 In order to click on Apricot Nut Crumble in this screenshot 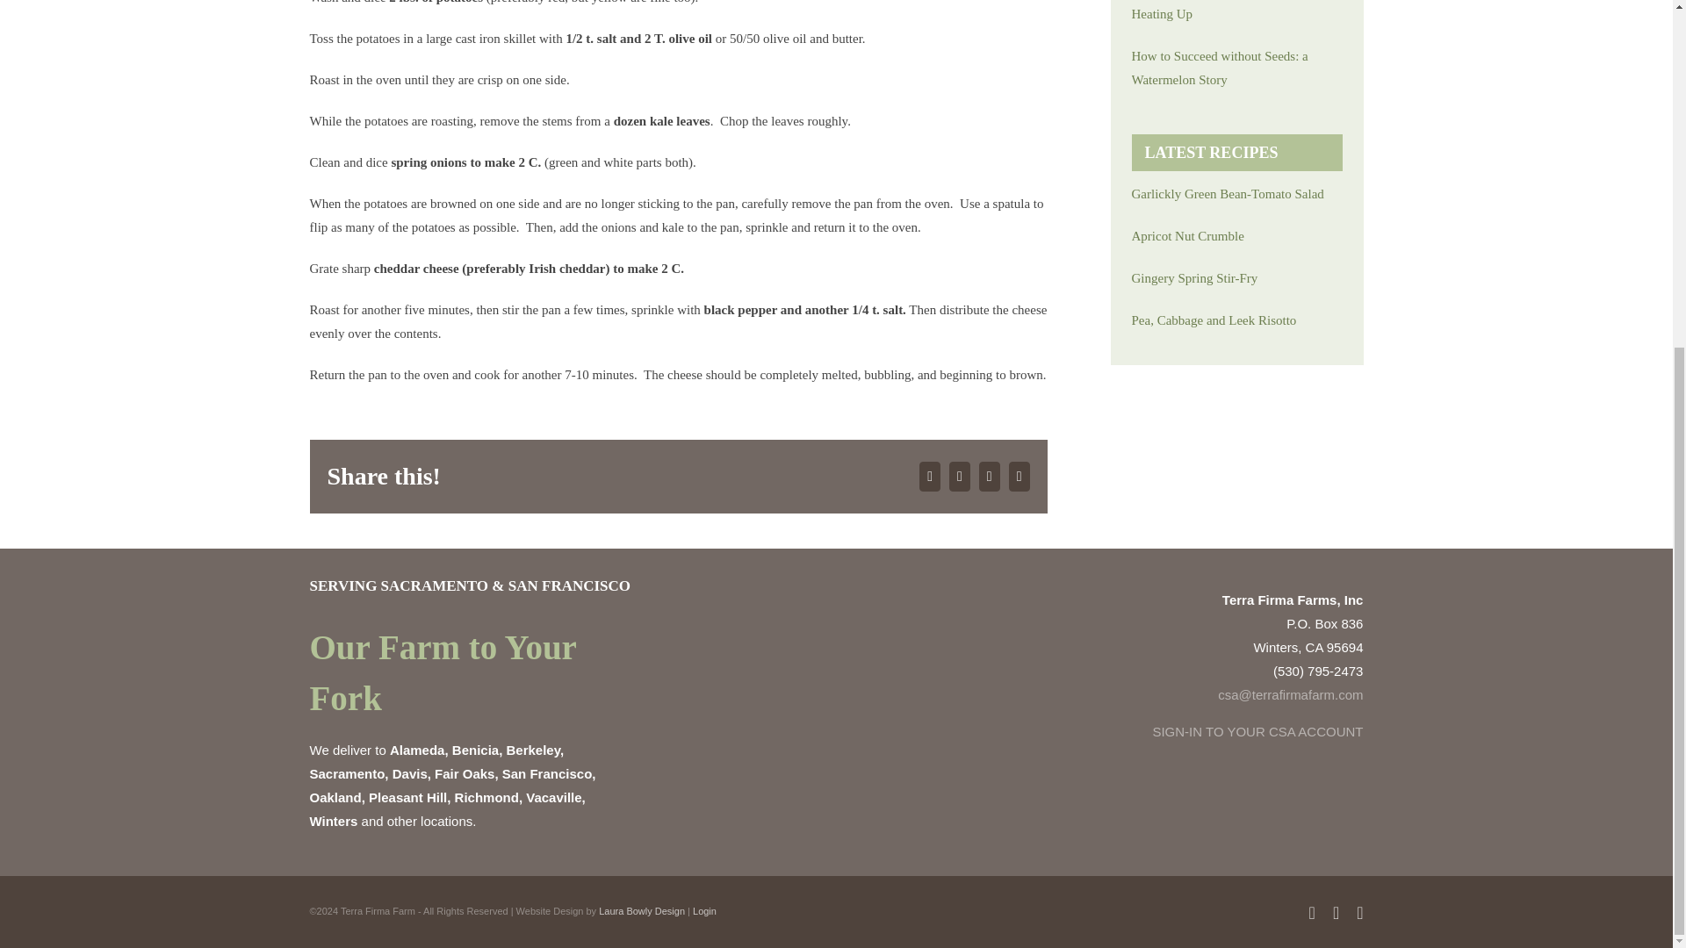, I will do `click(1236, 235)`.